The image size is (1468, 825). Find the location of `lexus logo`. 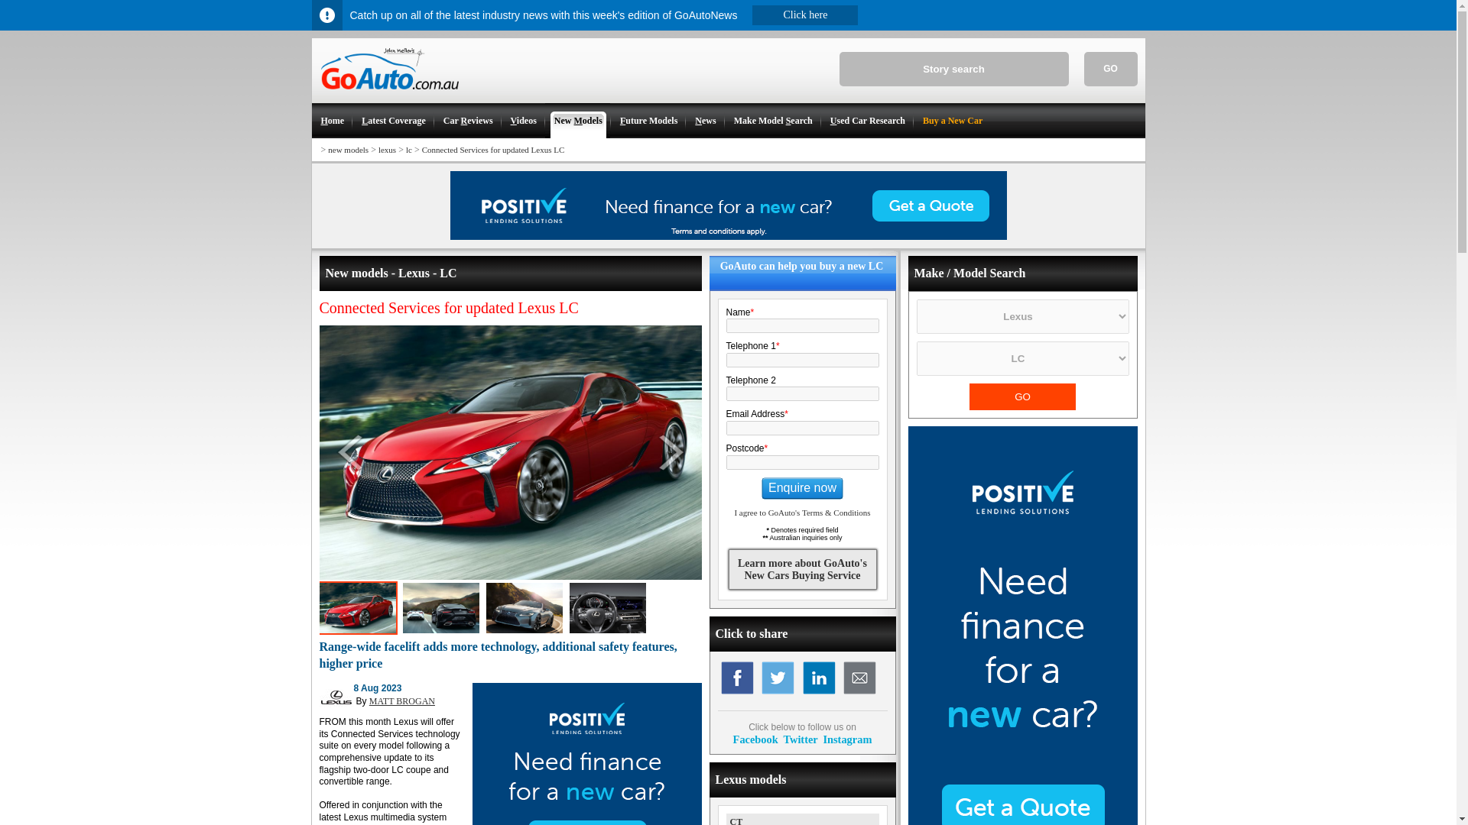

lexus logo is located at coordinates (336, 697).